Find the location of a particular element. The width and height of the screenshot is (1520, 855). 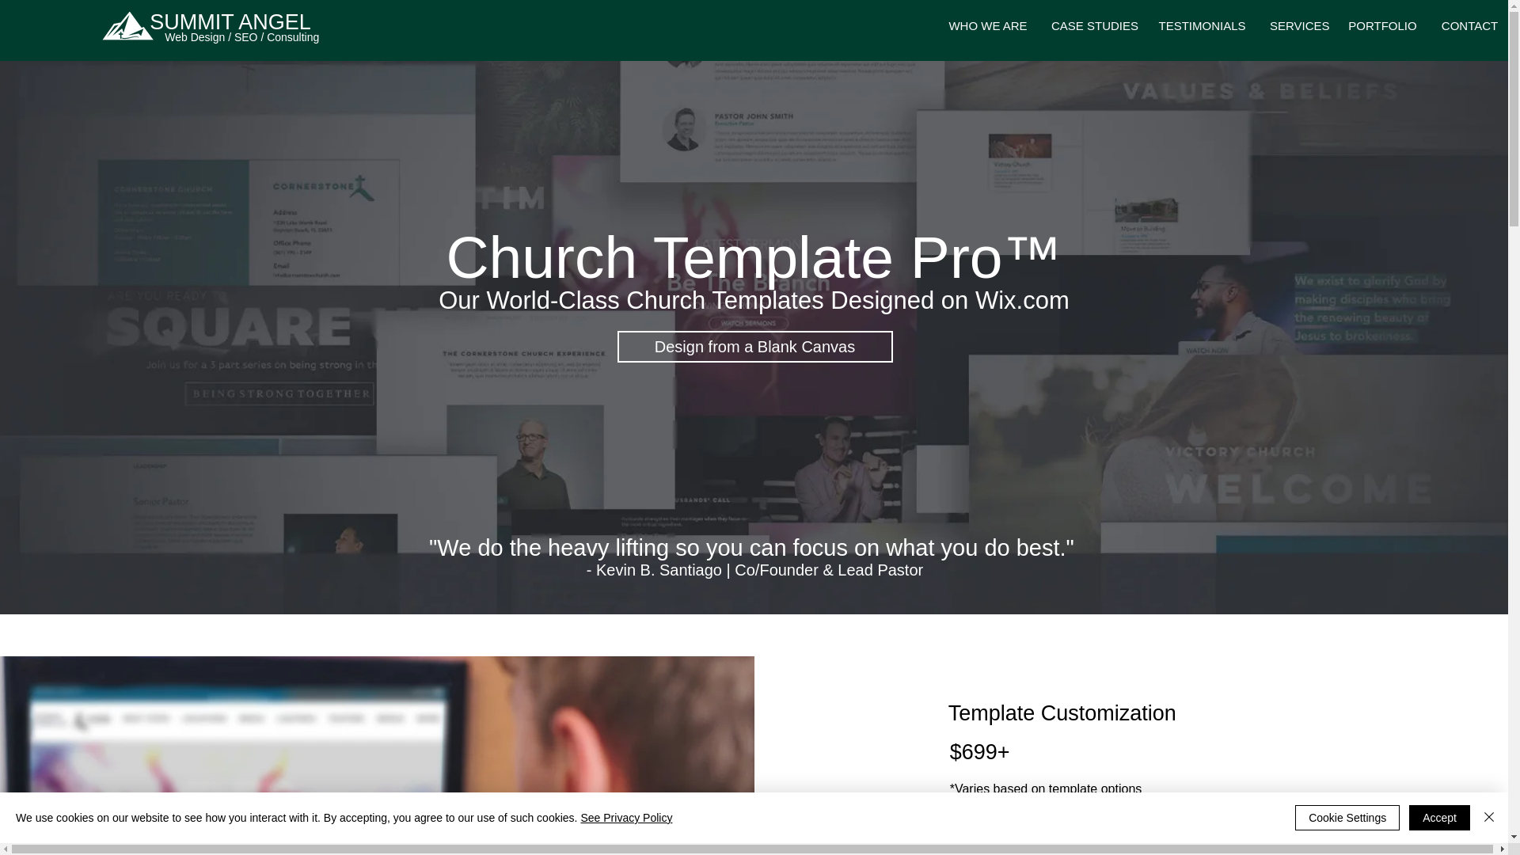

Accept is located at coordinates (1439, 817).